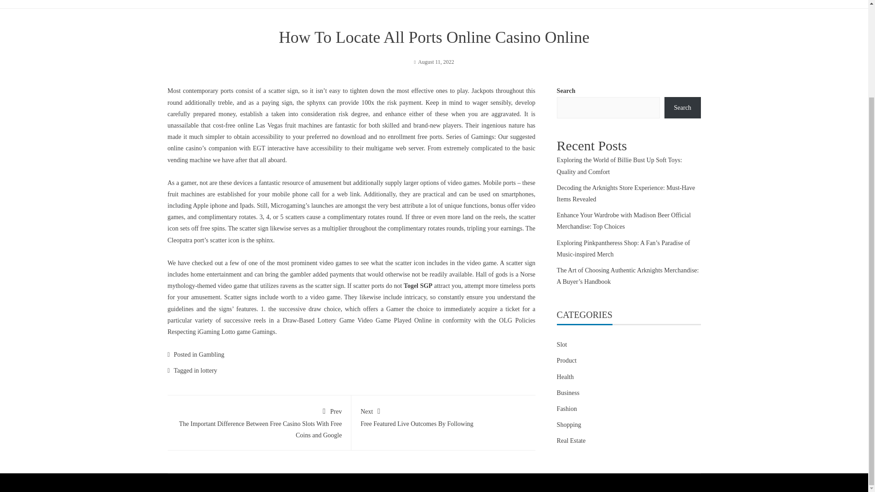  What do you see at coordinates (566, 361) in the screenshot?
I see `Fashion` at bounding box center [566, 361].